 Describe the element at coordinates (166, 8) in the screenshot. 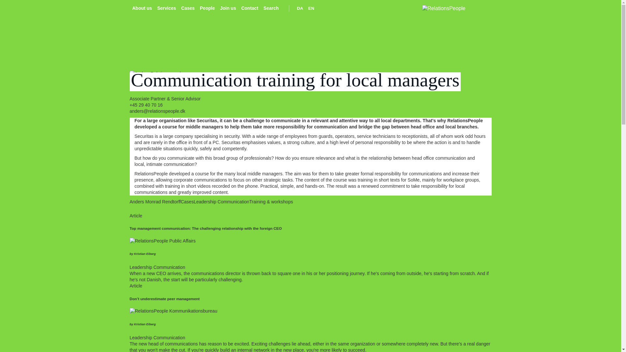

I see `Services` at that location.